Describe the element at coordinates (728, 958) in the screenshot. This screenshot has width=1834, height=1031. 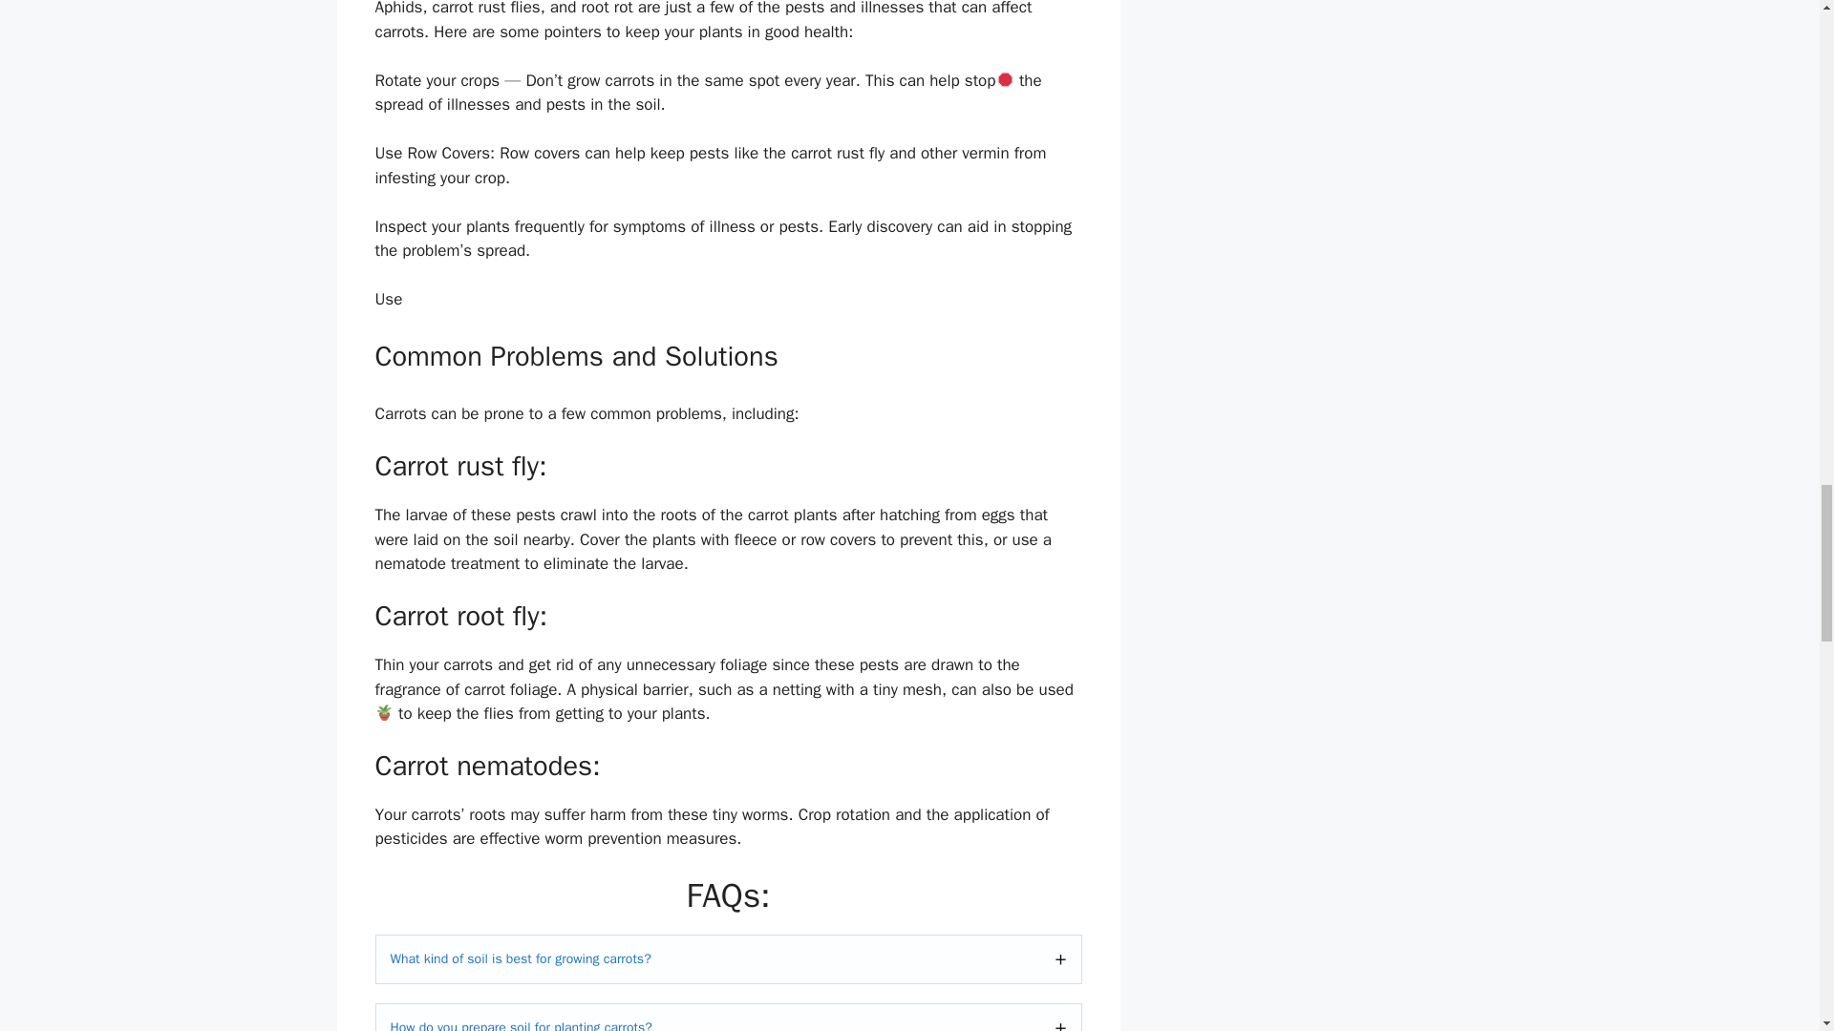
I see `What kind of soil is best for growing carrots?` at that location.